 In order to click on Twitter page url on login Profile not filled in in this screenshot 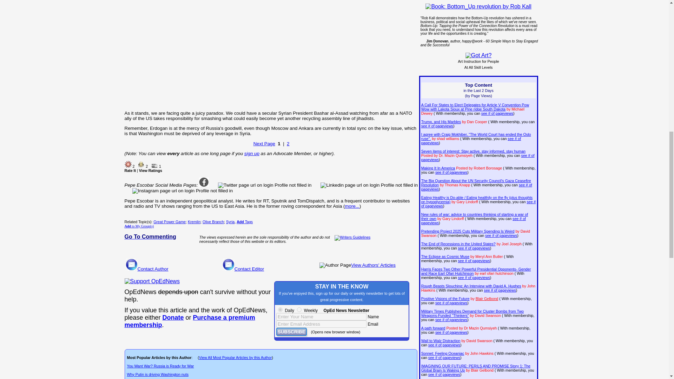, I will do `click(265, 185)`.